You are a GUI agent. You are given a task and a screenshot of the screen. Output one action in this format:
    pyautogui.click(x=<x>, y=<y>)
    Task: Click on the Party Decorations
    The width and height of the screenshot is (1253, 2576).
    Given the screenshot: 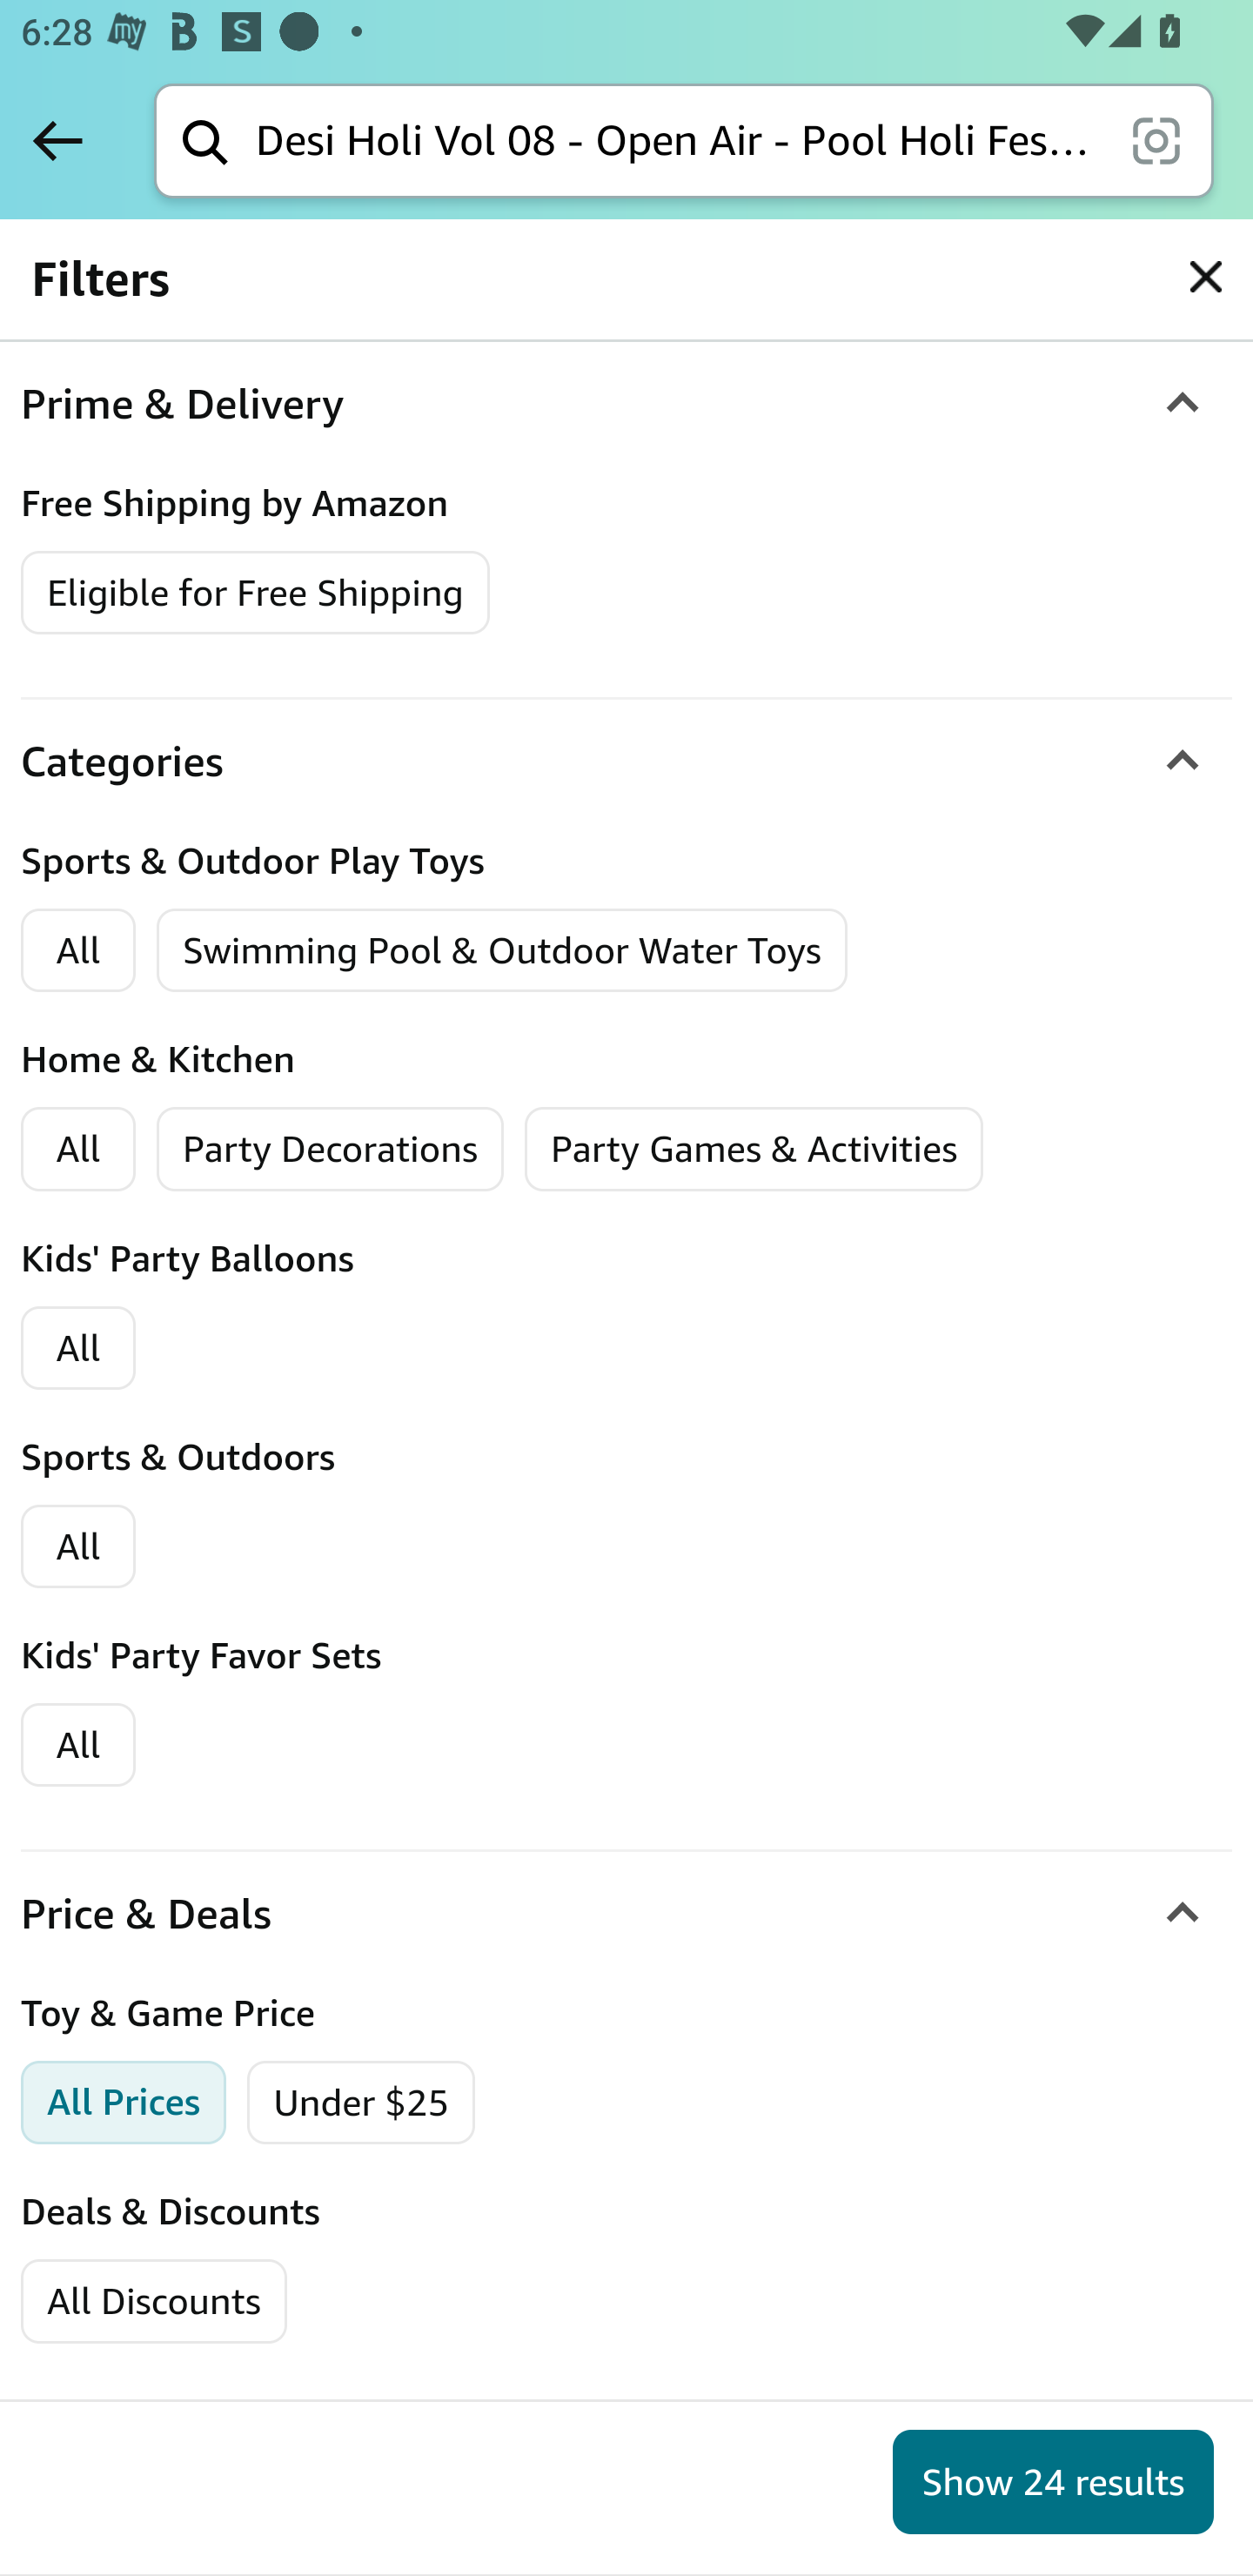 What is the action you would take?
    pyautogui.click(x=331, y=1150)
    